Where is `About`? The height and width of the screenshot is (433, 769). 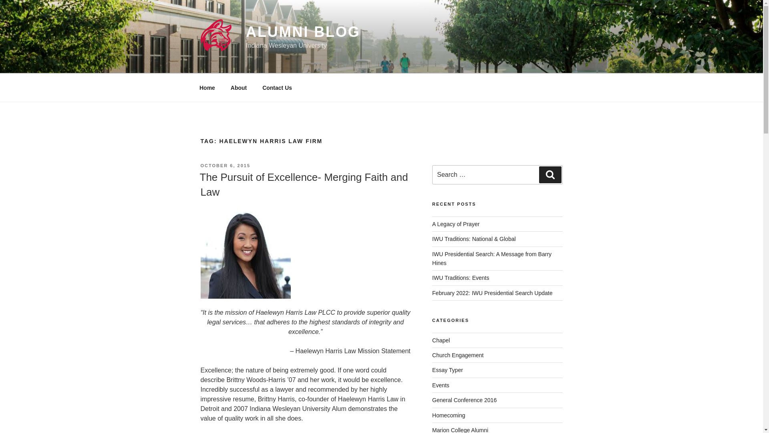
About is located at coordinates (239, 87).